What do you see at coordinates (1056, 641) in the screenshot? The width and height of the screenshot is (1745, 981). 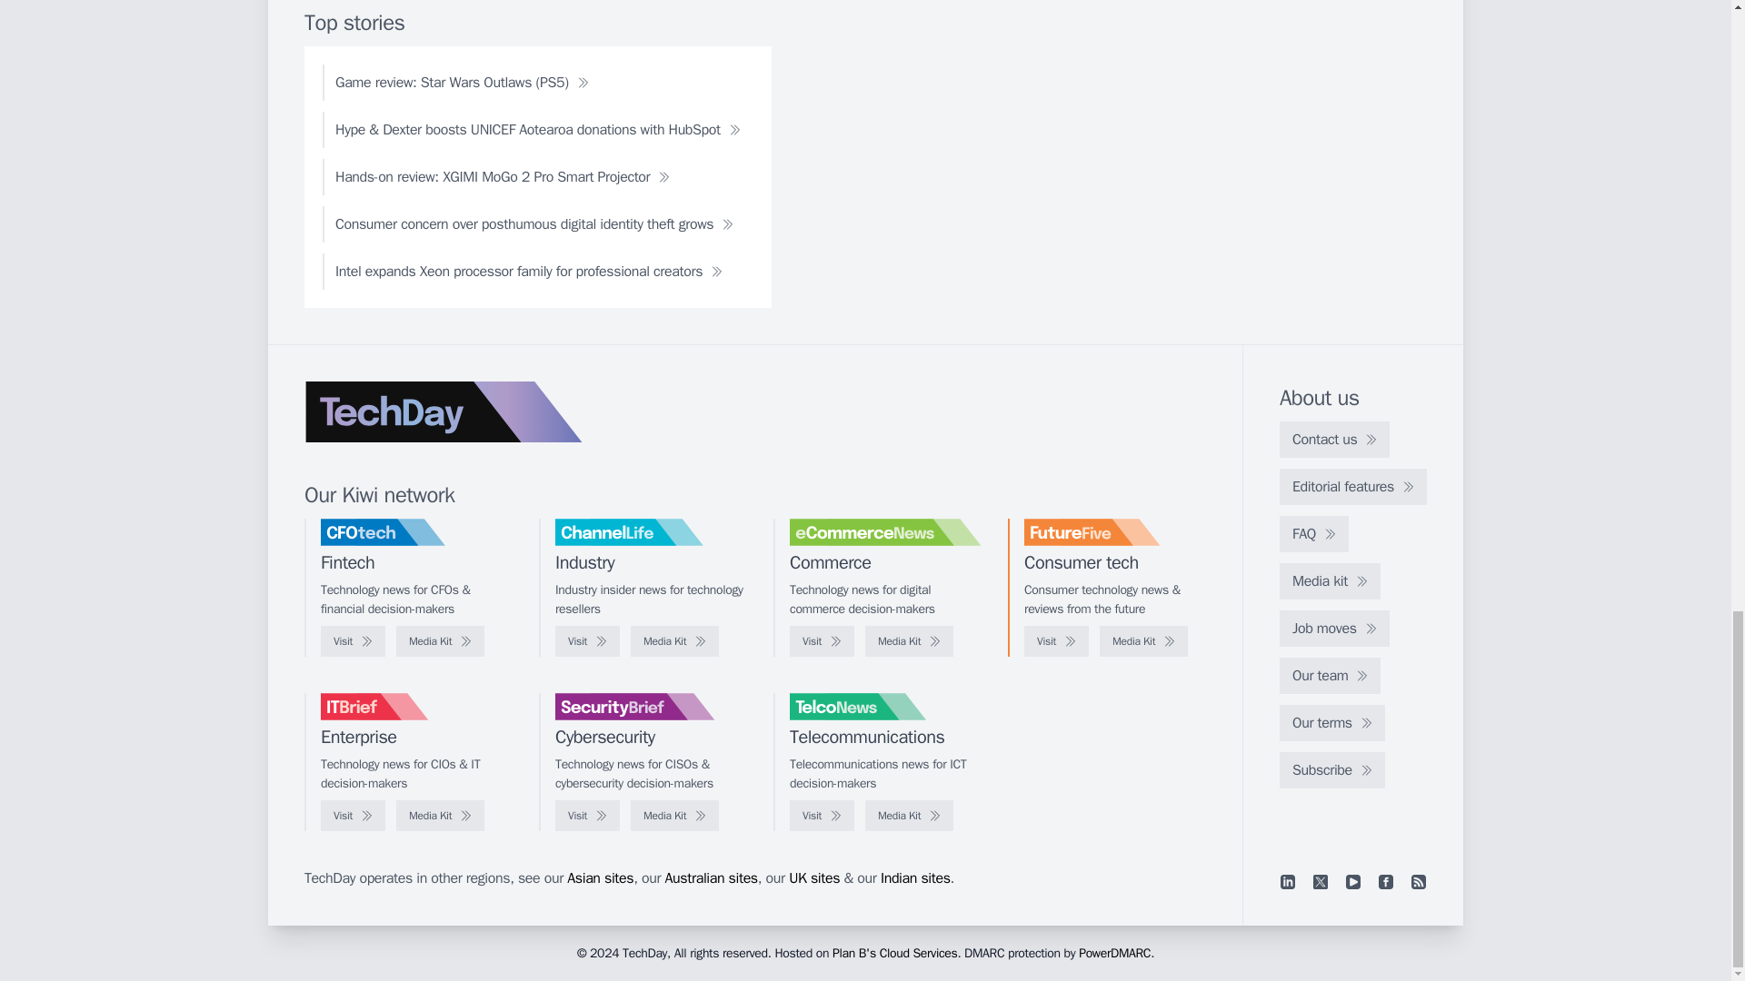 I see `Visit` at bounding box center [1056, 641].